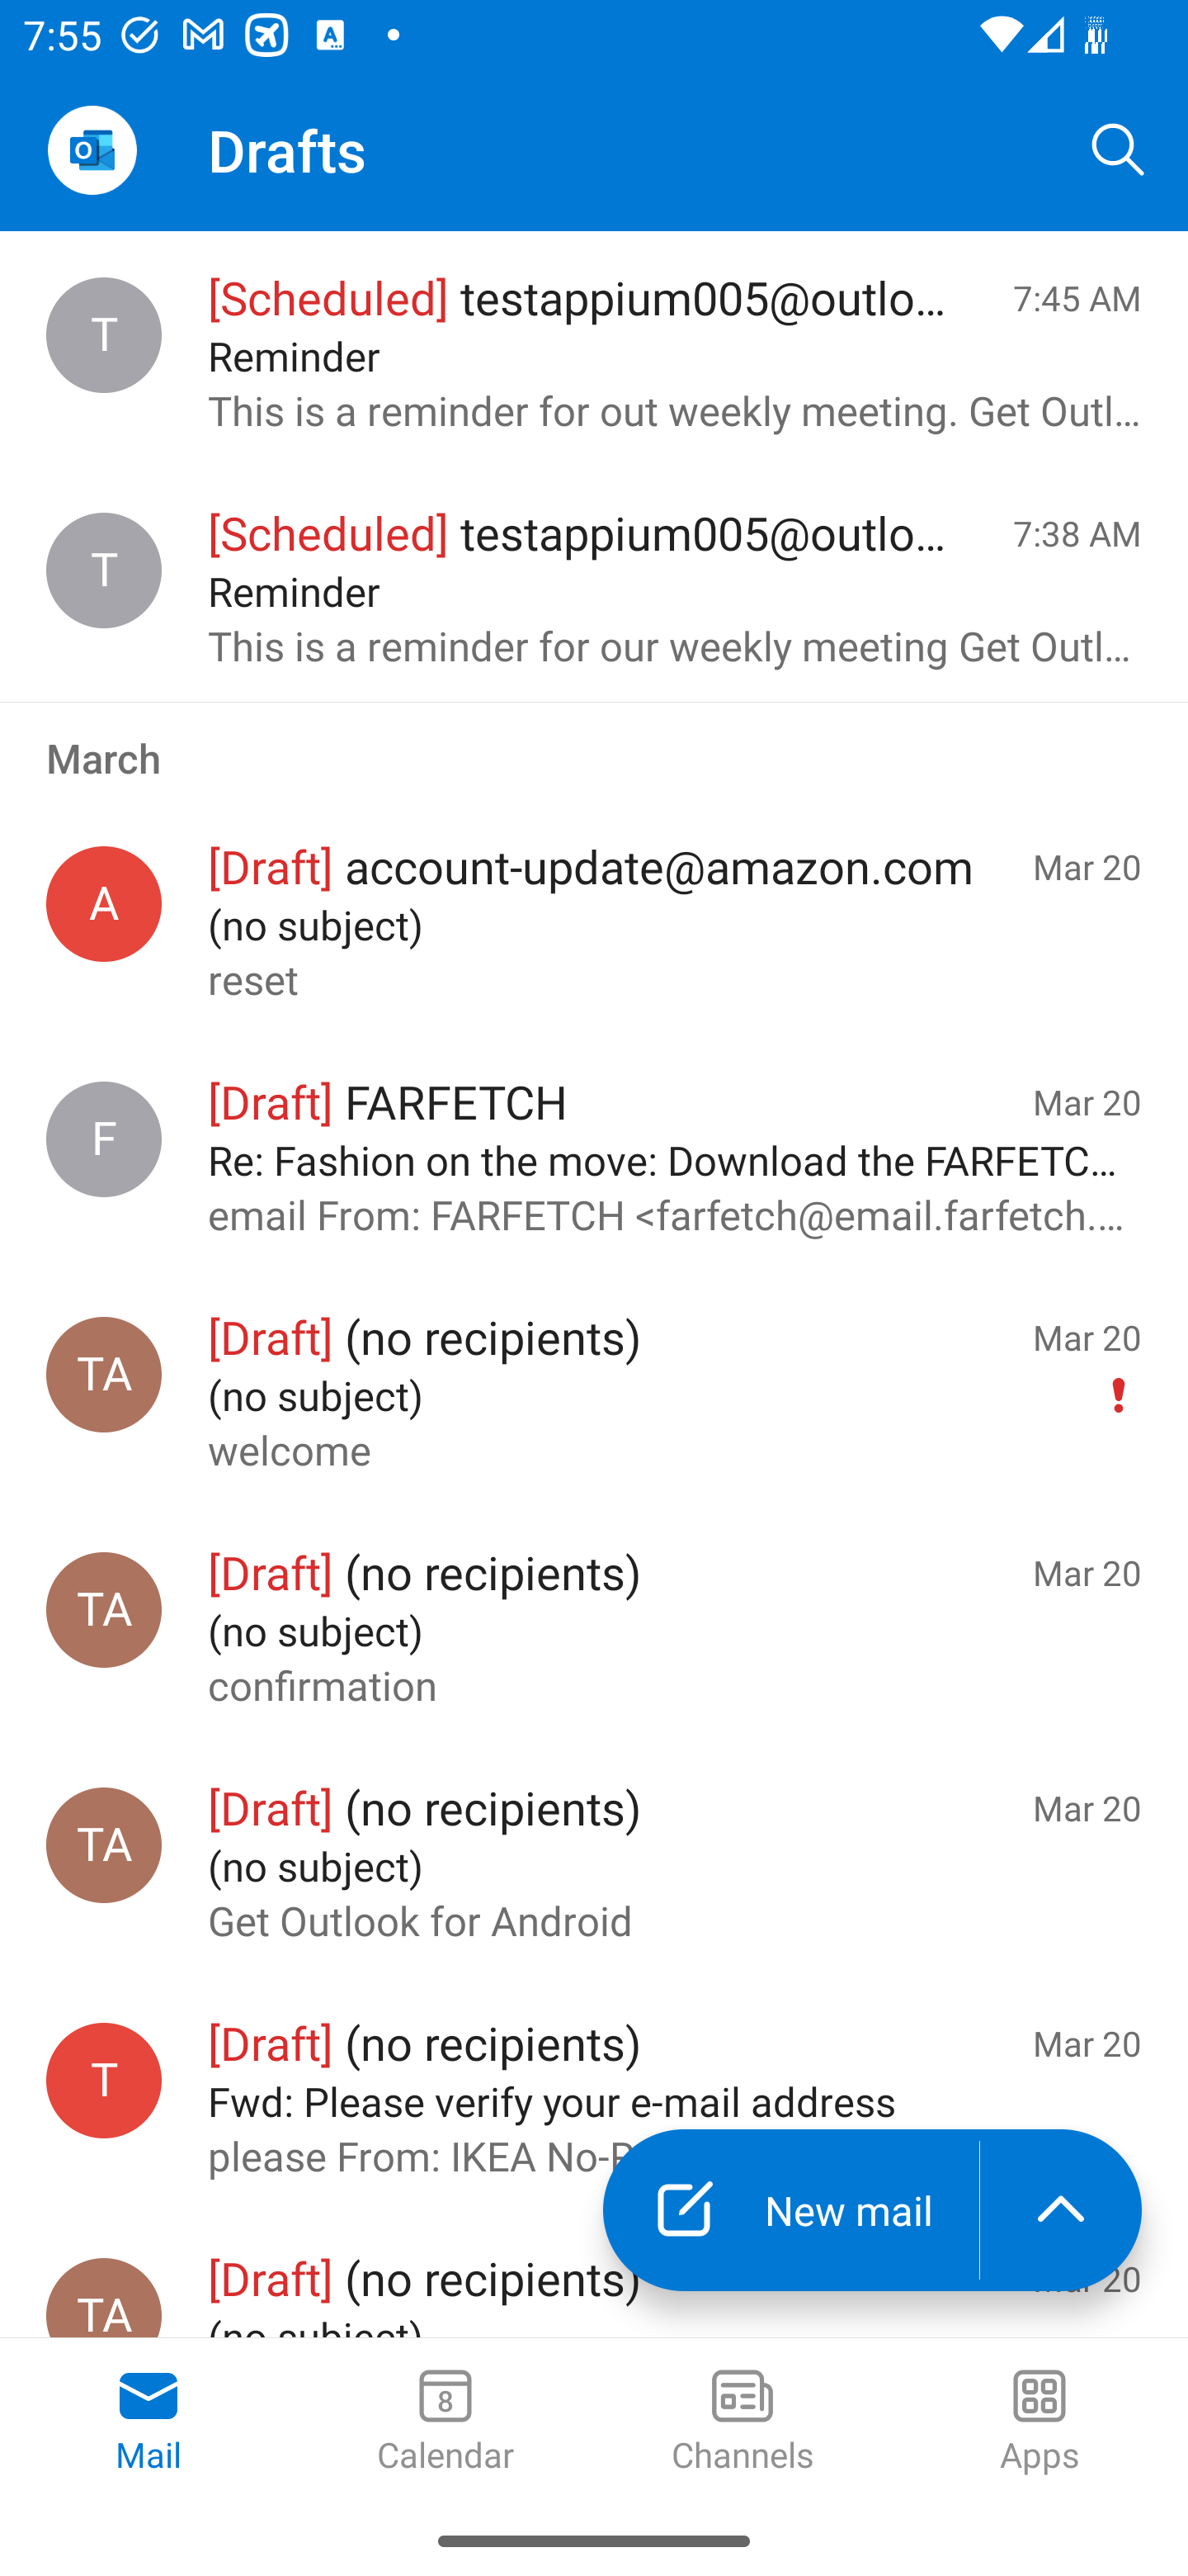  What do you see at coordinates (104, 1845) in the screenshot?
I see `Test Appium, testappium002@outlook.com` at bounding box center [104, 1845].